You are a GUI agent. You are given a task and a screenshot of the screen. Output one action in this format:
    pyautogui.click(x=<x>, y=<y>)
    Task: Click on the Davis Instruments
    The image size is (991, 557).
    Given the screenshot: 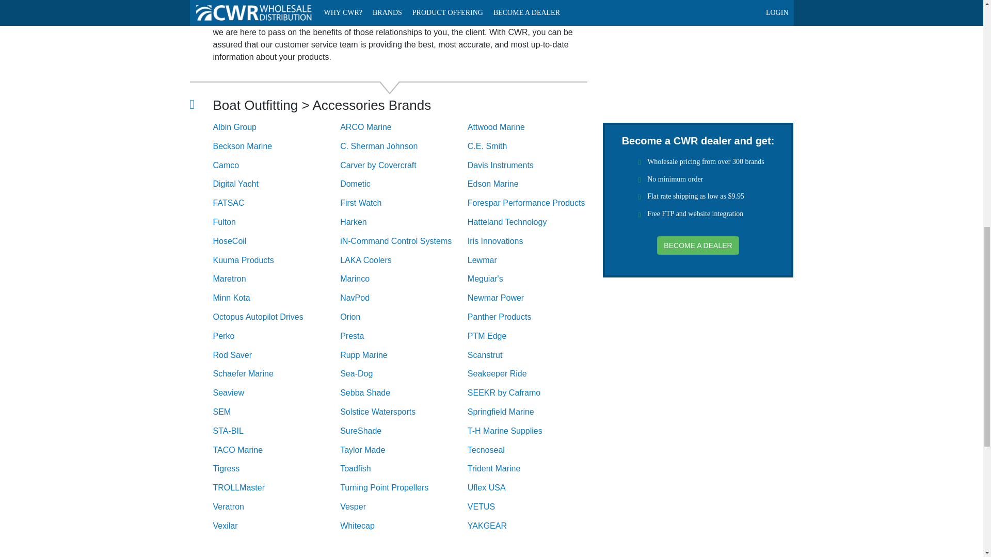 What is the action you would take?
    pyautogui.click(x=532, y=166)
    